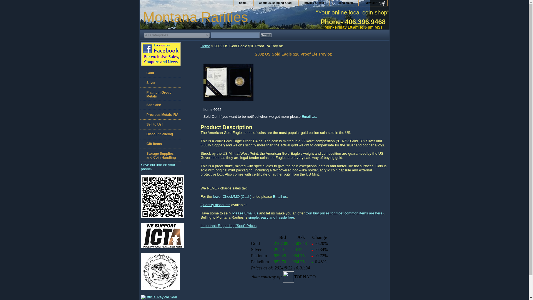  I want to click on Search, so click(266, 35).